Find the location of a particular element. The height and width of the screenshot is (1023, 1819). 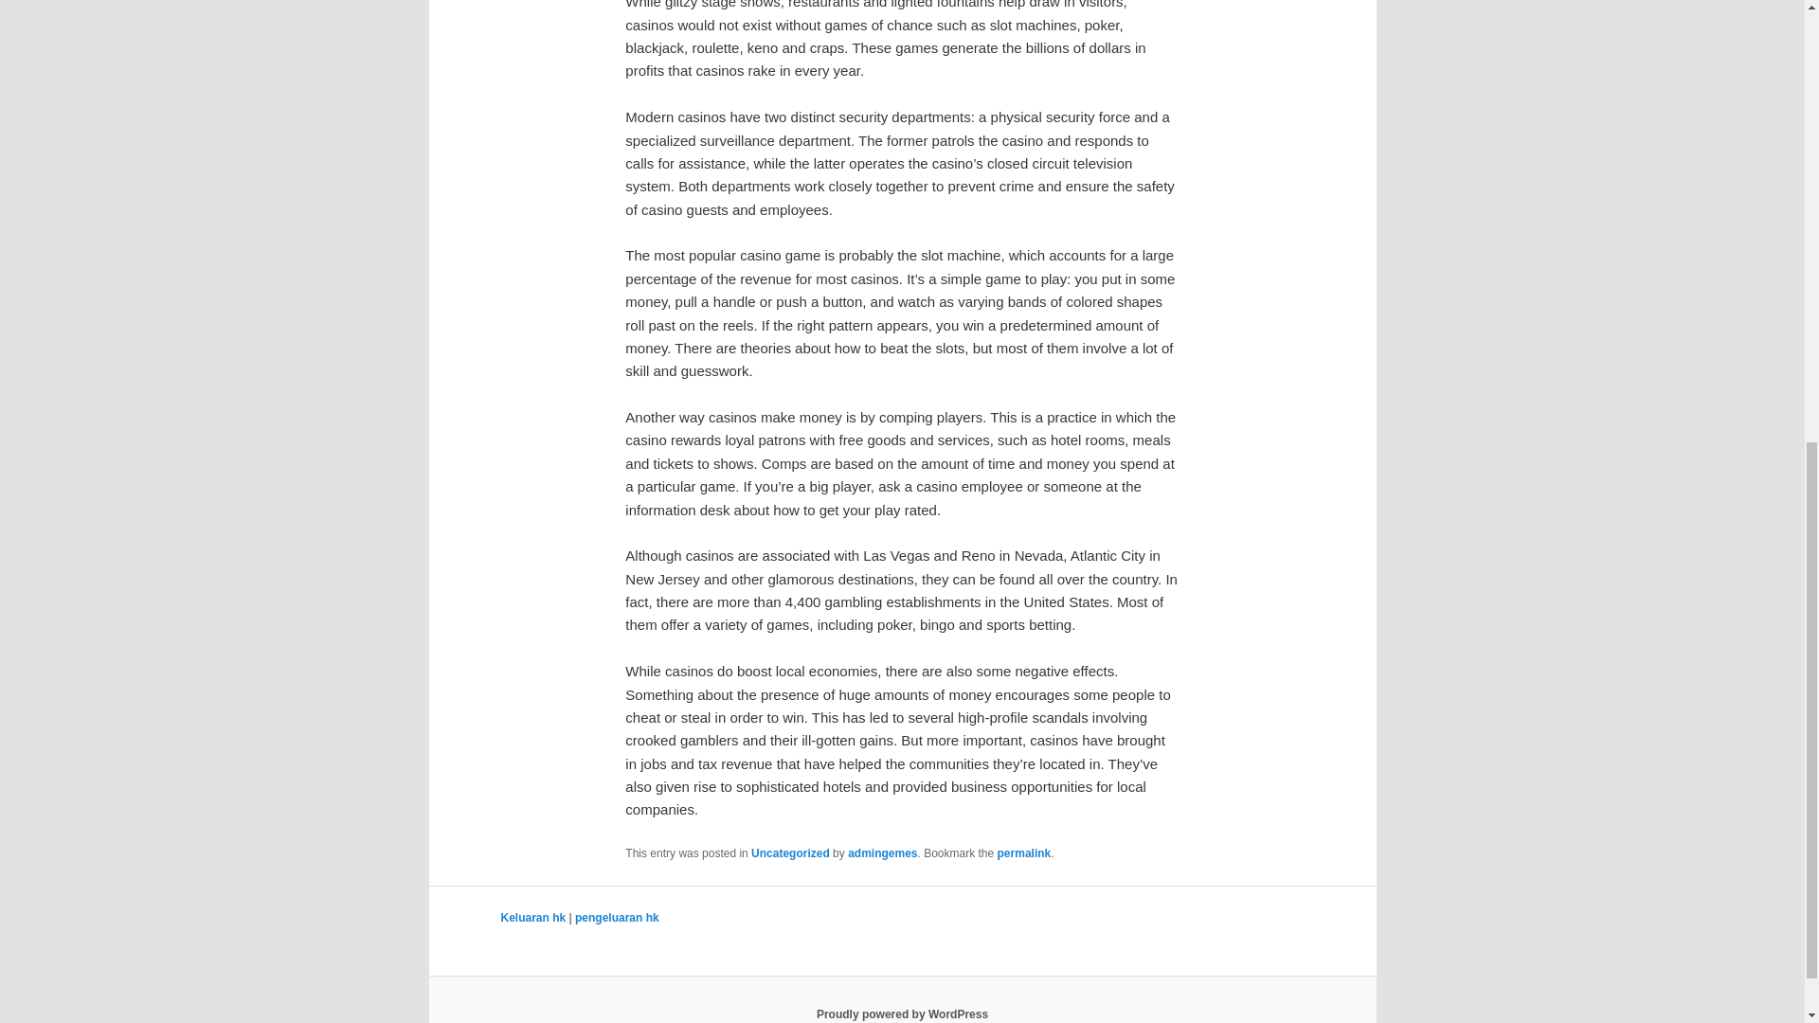

Proudly powered by WordPress is located at coordinates (902, 1014).